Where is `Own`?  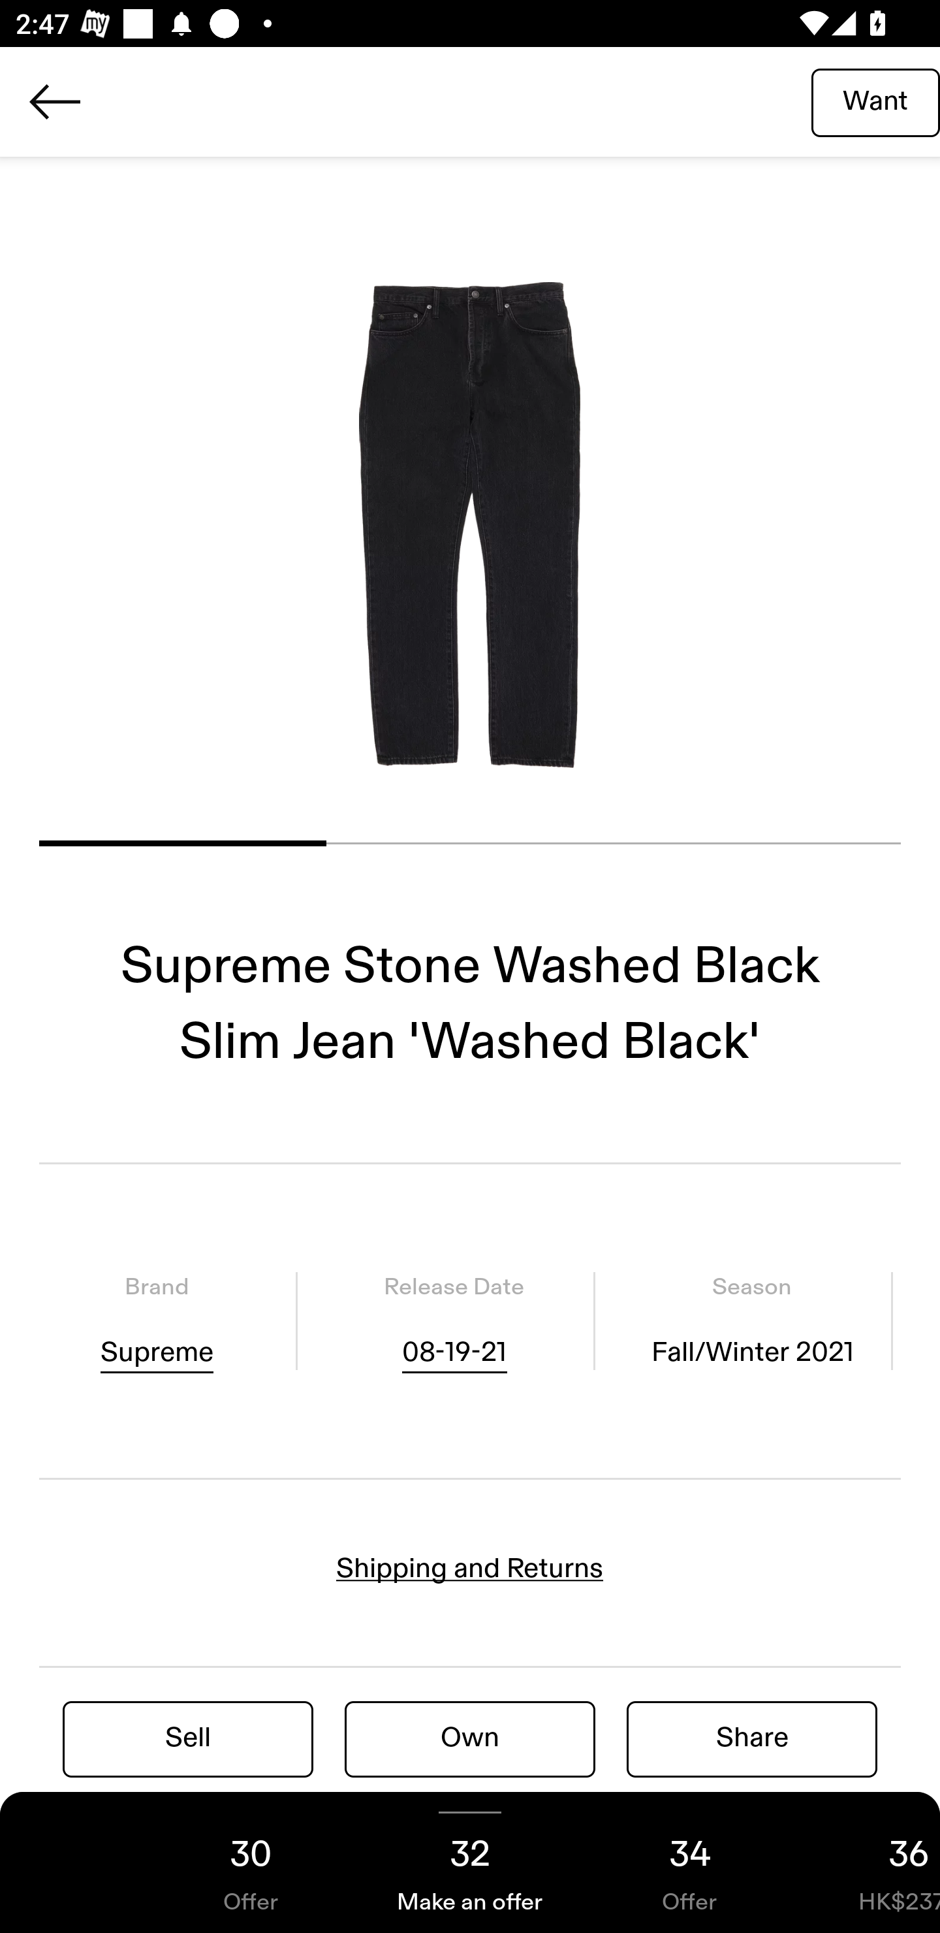 Own is located at coordinates (470, 1738).